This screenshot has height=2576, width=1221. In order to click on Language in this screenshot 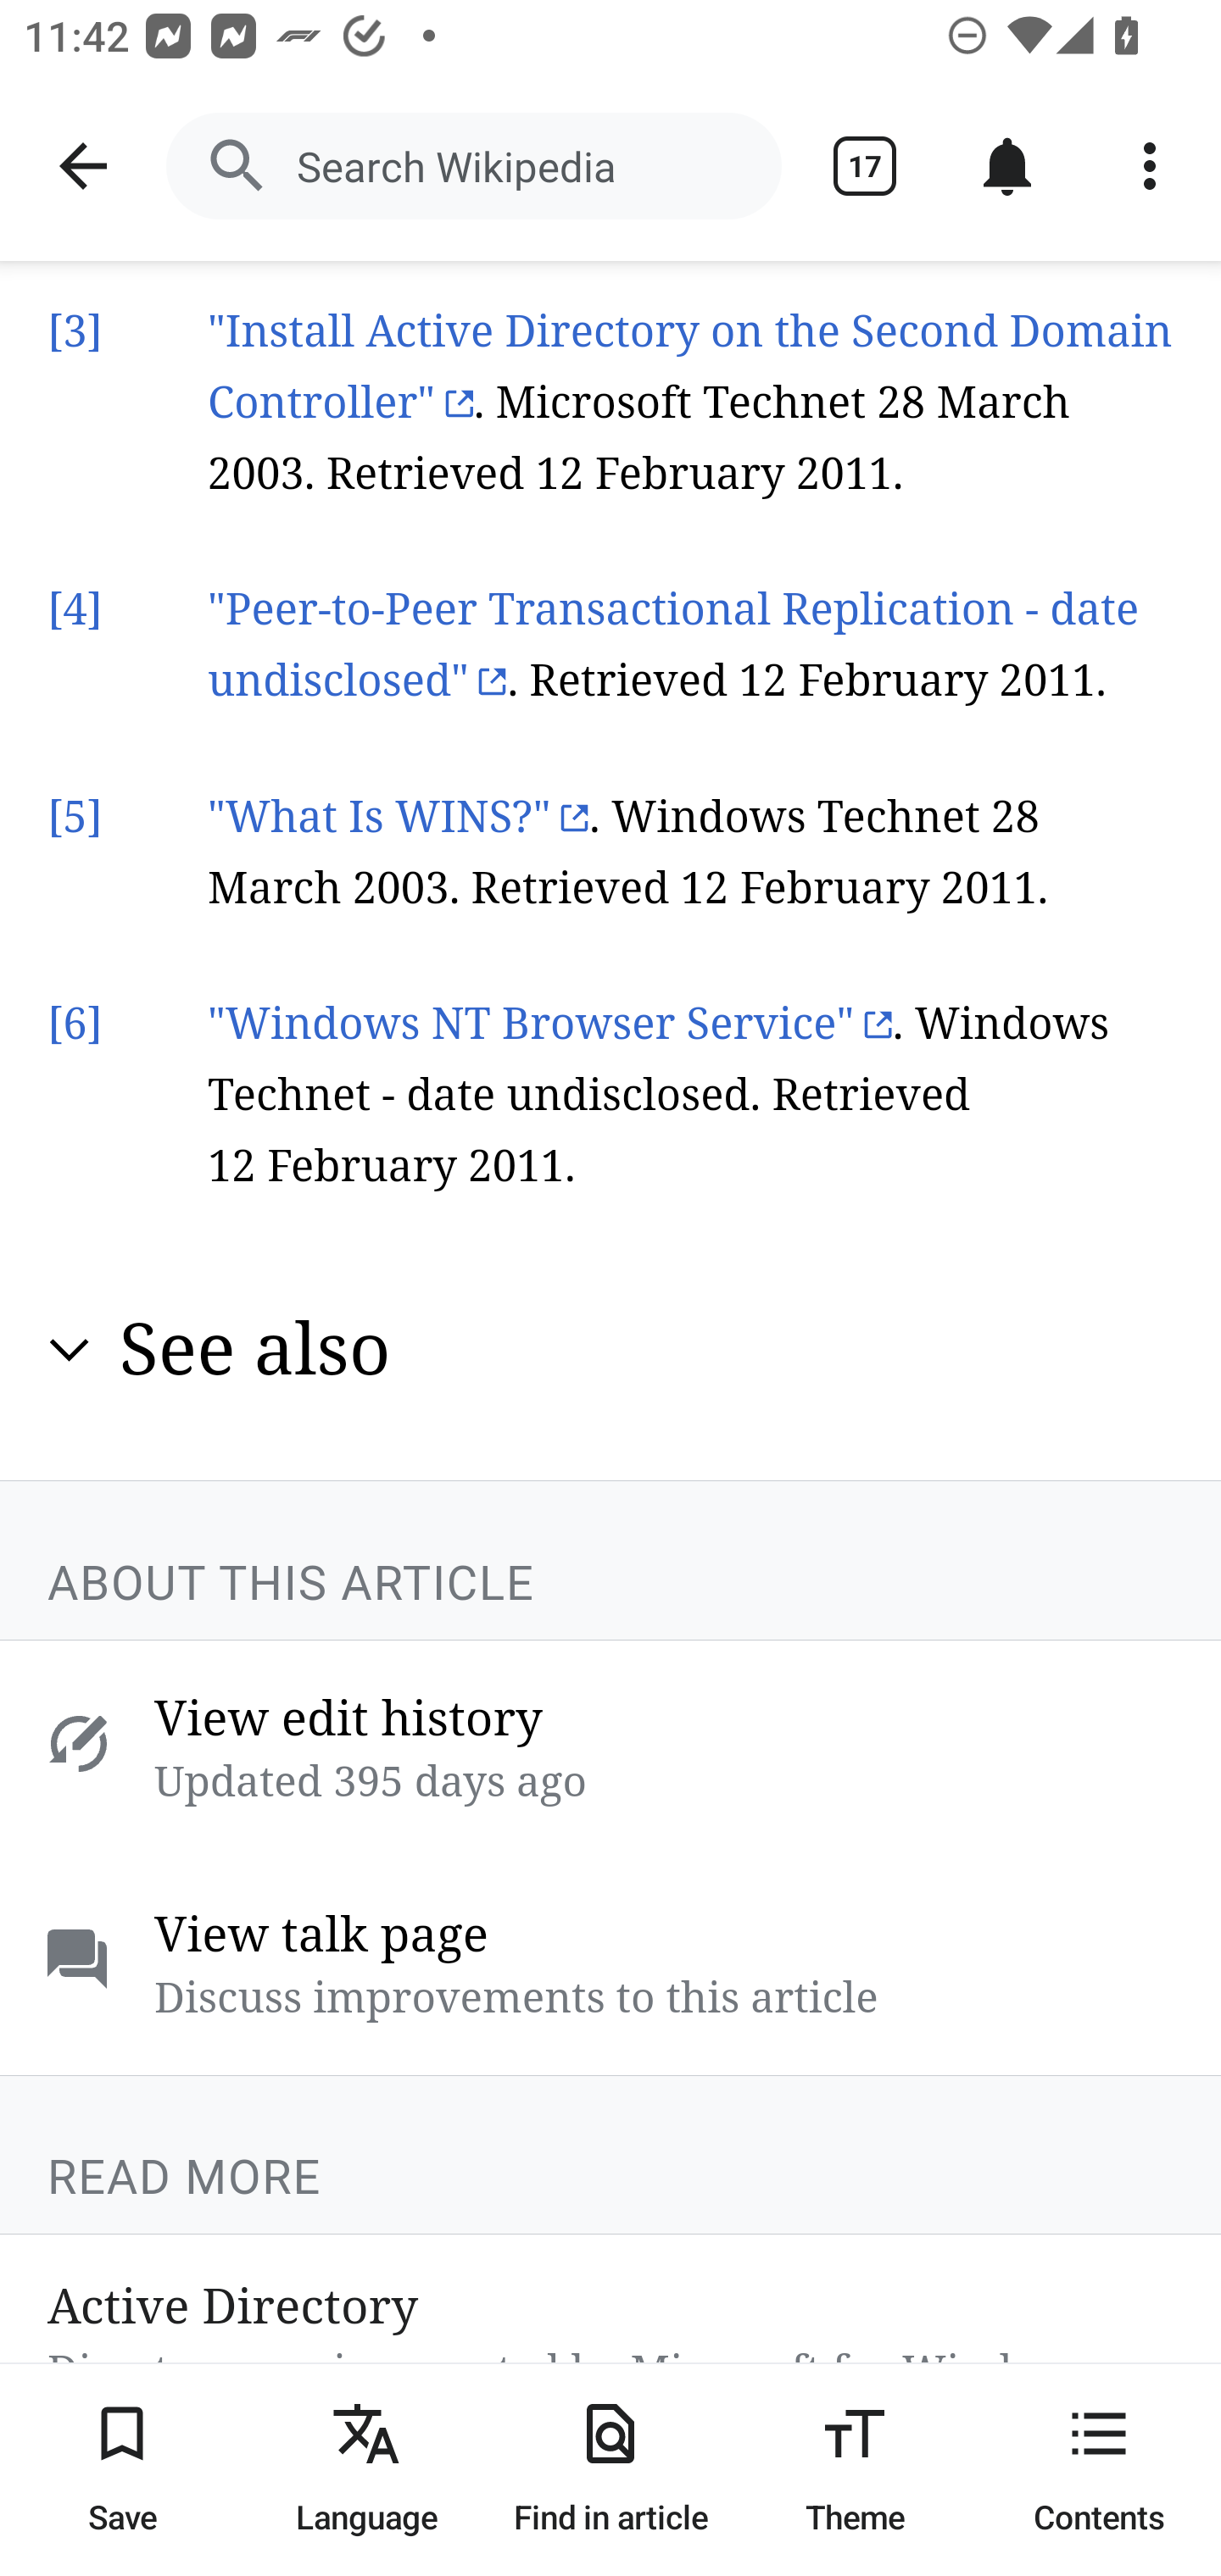, I will do `click(366, 2469)`.